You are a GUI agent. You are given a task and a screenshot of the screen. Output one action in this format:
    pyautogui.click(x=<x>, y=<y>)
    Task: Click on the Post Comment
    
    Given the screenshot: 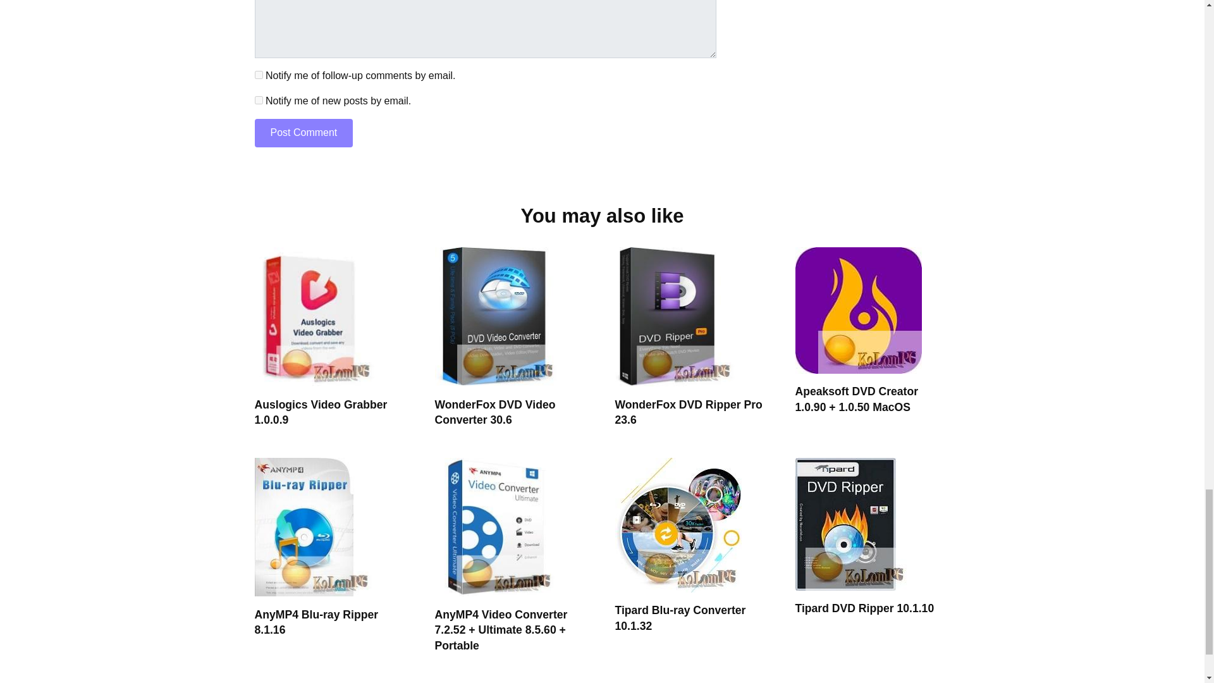 What is the action you would take?
    pyautogui.click(x=303, y=133)
    